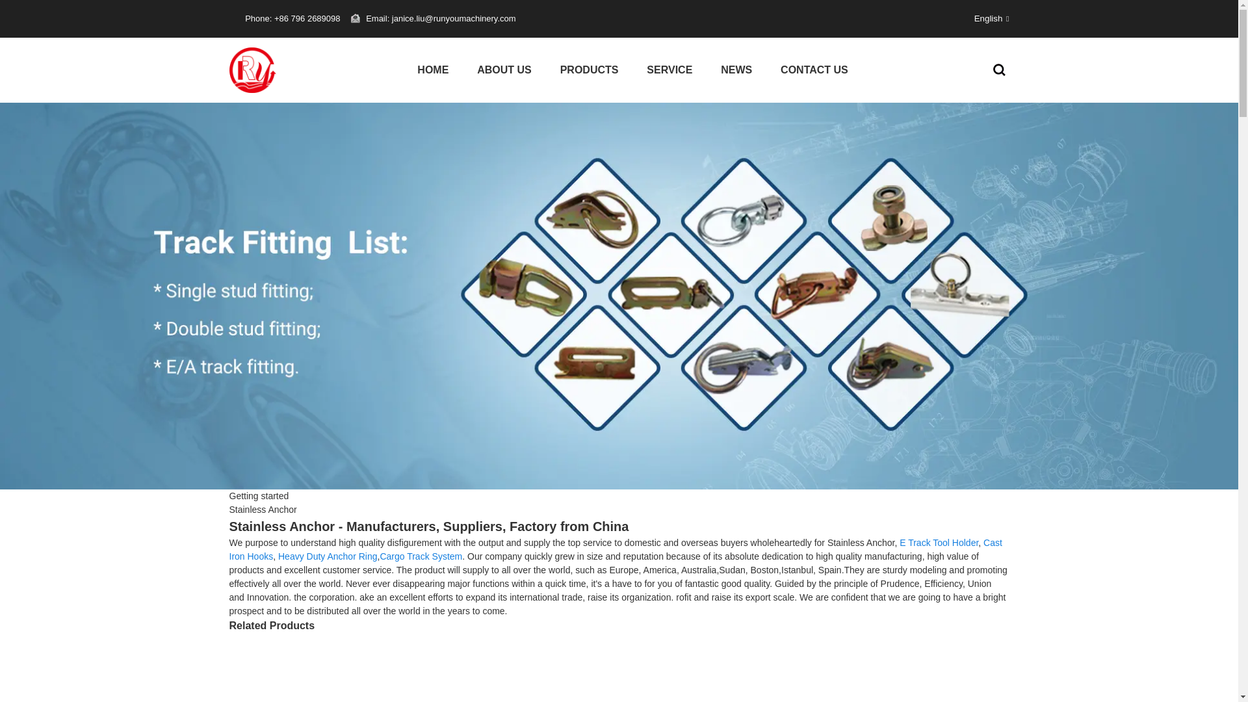 Image resolution: width=1248 pixels, height=702 pixels. What do you see at coordinates (263, 510) in the screenshot?
I see `Stainless Anchor` at bounding box center [263, 510].